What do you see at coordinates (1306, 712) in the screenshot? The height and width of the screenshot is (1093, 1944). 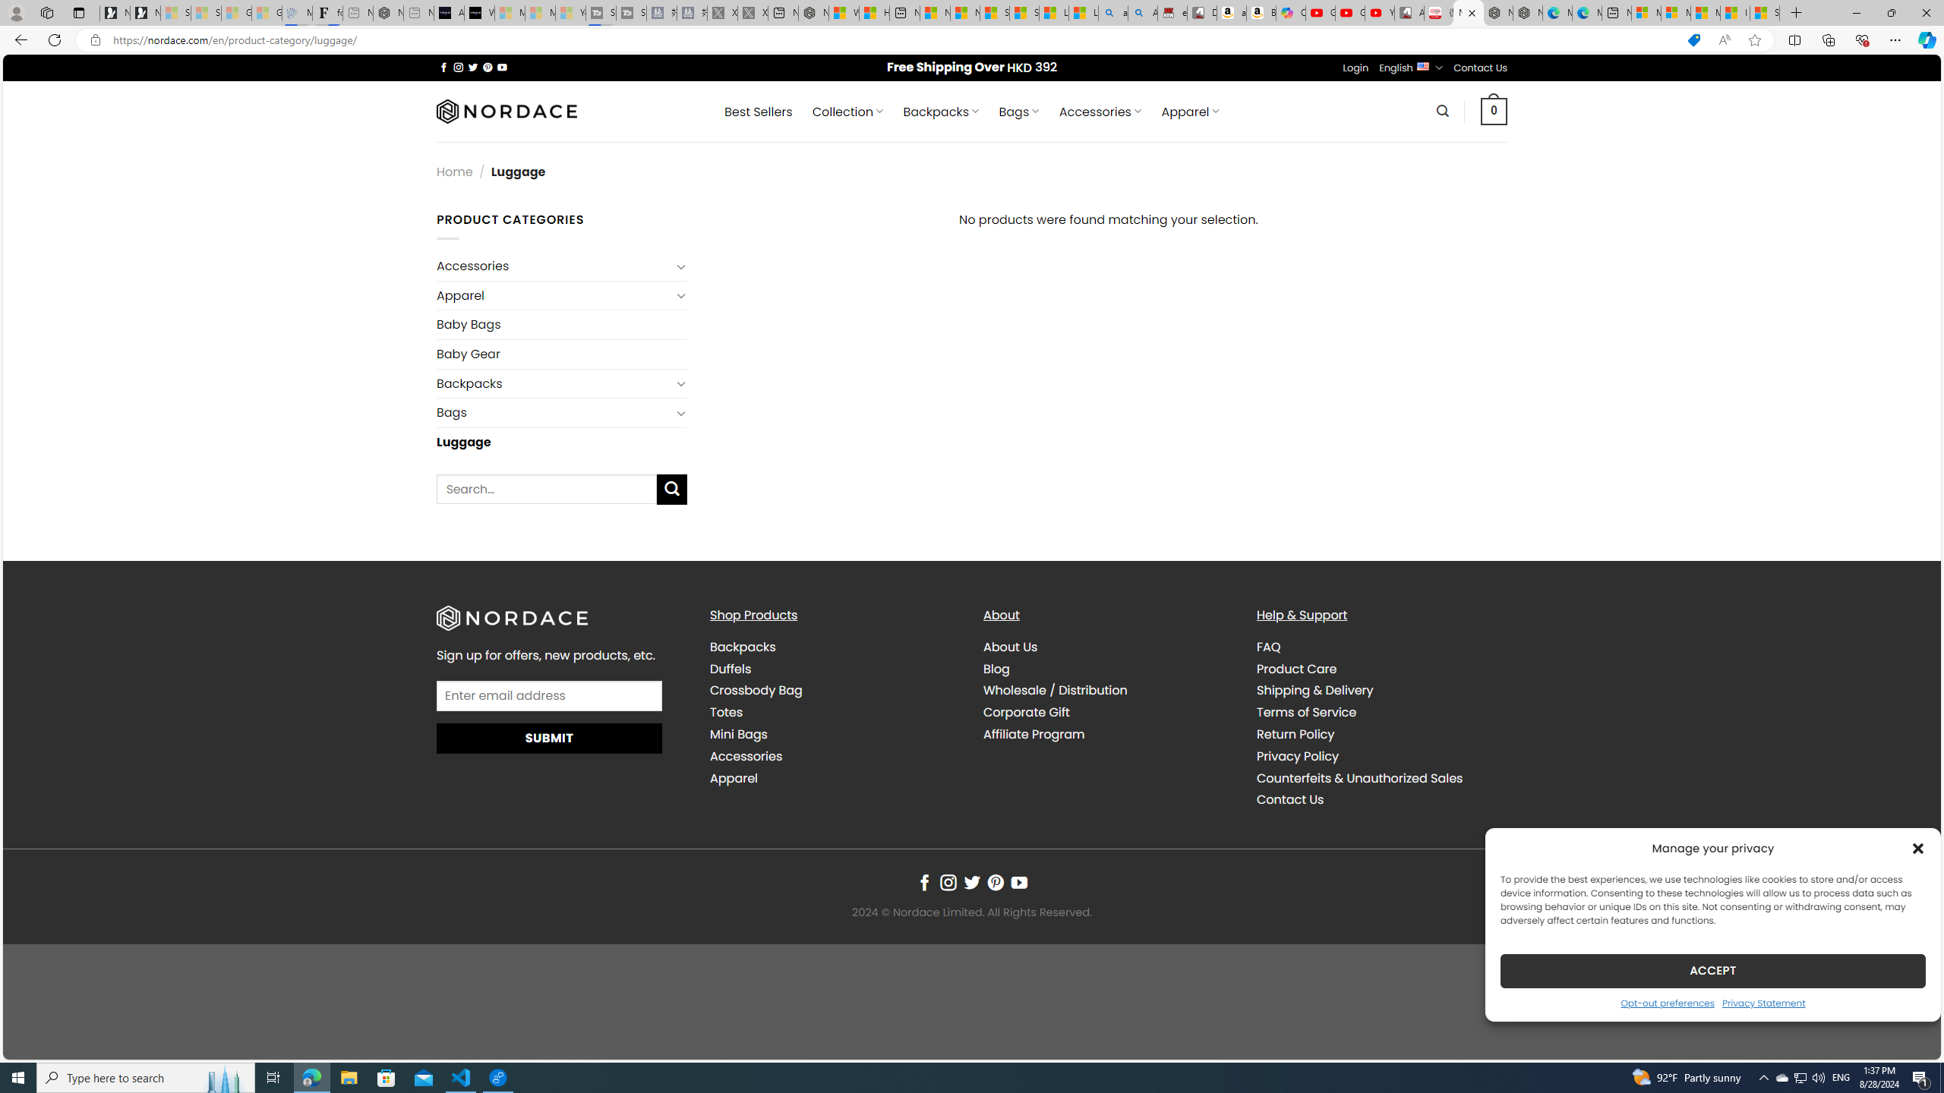 I see `Terms of Service` at bounding box center [1306, 712].